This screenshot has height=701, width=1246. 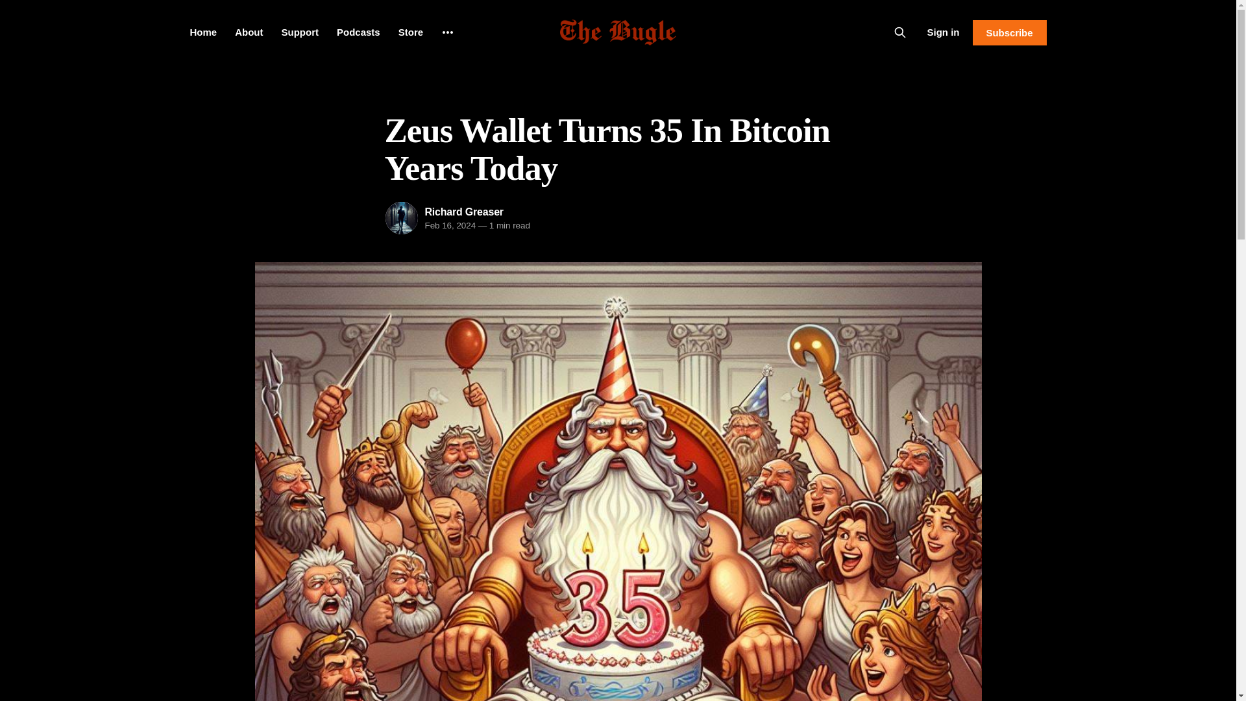 I want to click on Sign in, so click(x=943, y=32).